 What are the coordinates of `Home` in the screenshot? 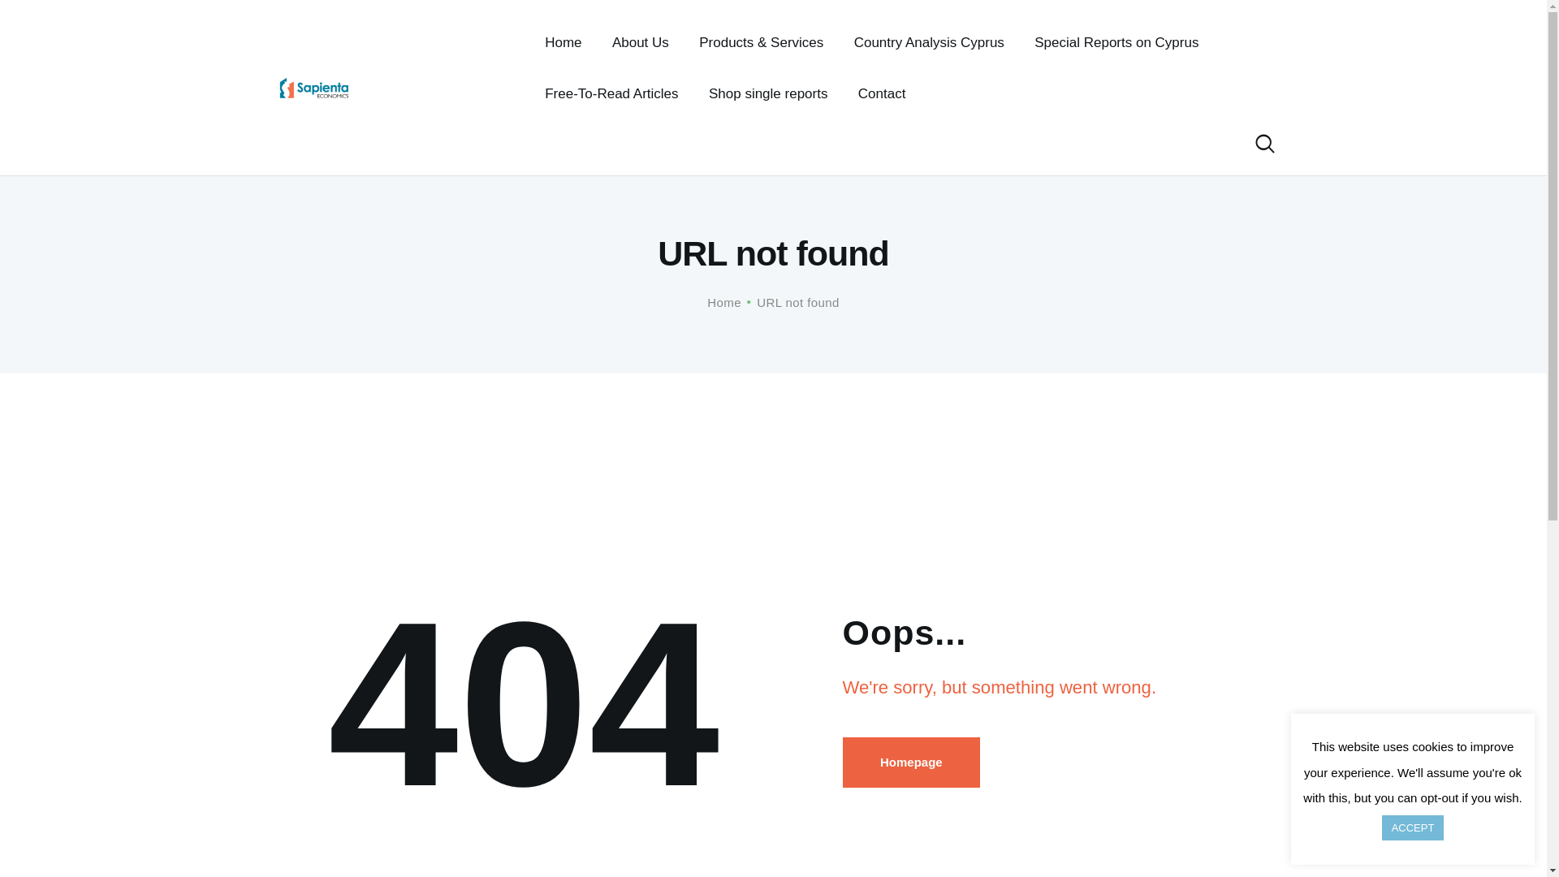 It's located at (564, 42).